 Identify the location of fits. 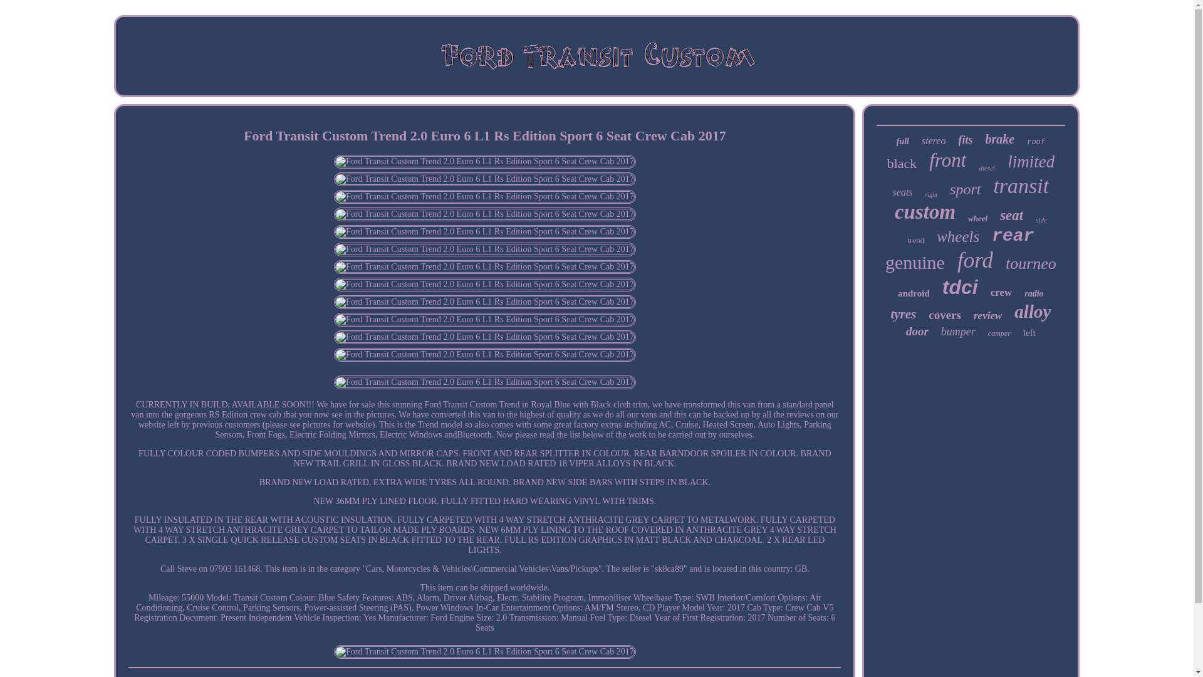
(966, 140).